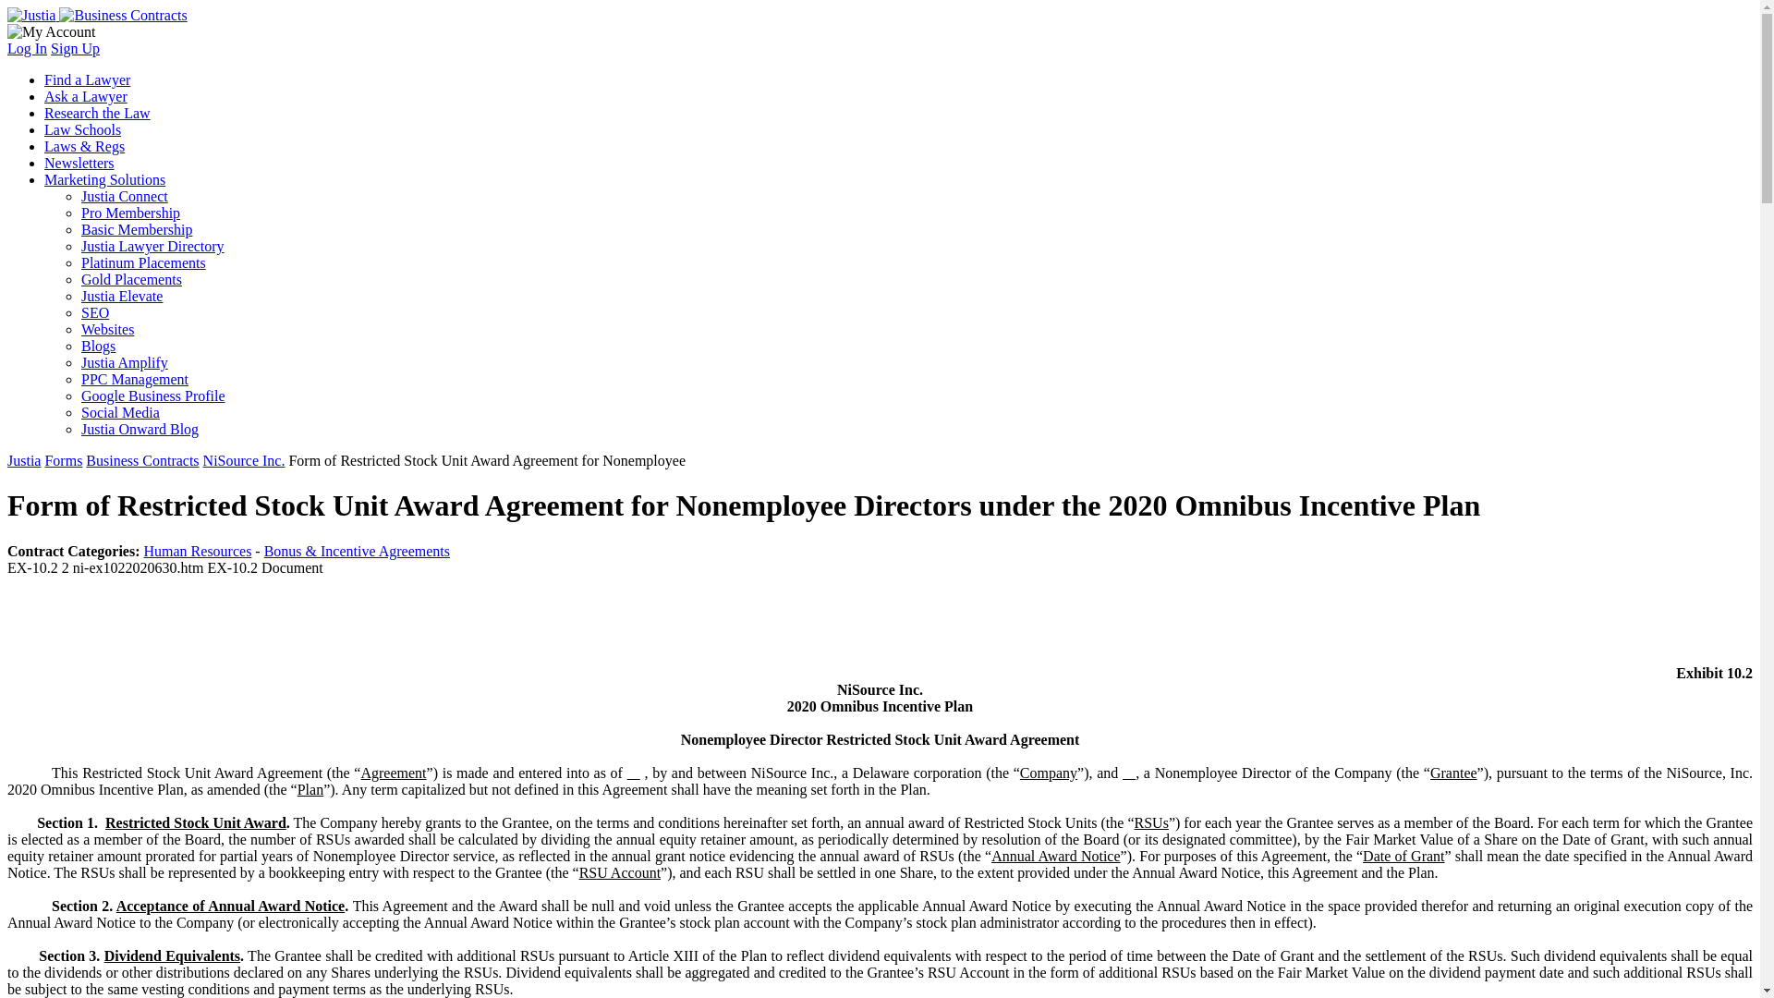 This screenshot has width=1774, height=998. What do you see at coordinates (153, 396) in the screenshot?
I see `Google Business Profile` at bounding box center [153, 396].